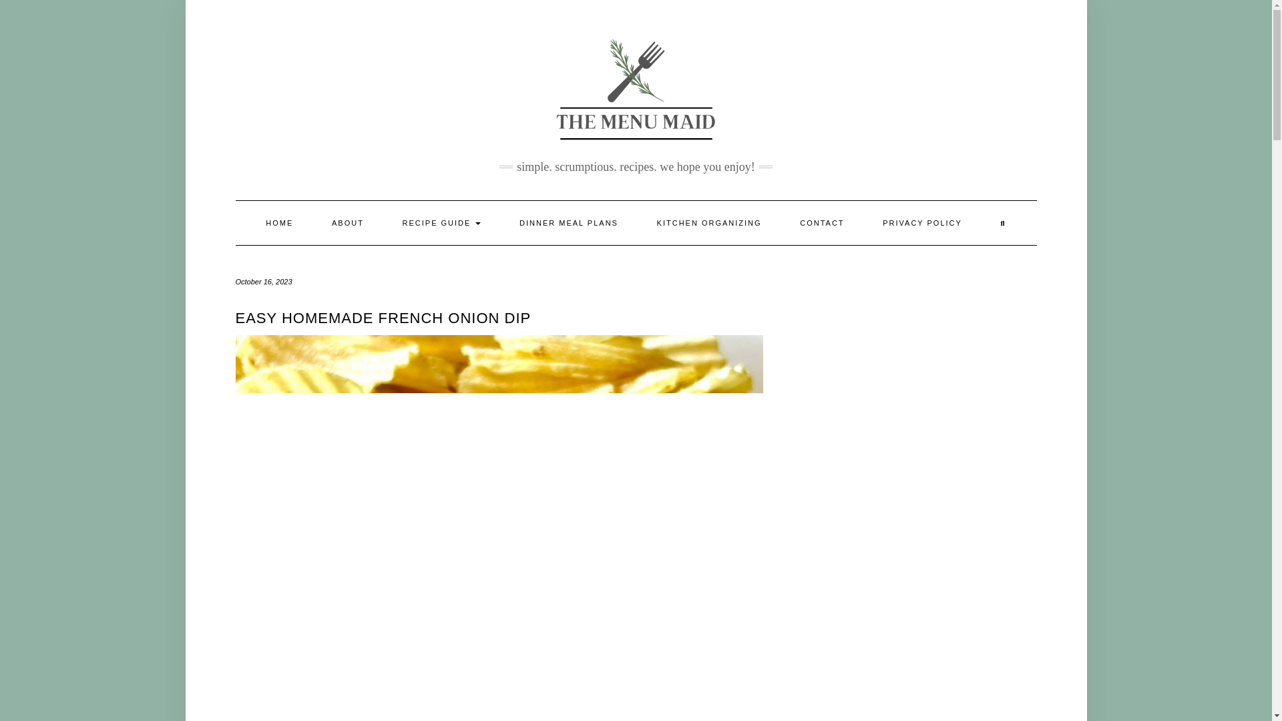 This screenshot has width=1282, height=721. What do you see at coordinates (1012, 18) in the screenshot?
I see `Pinterest` at bounding box center [1012, 18].